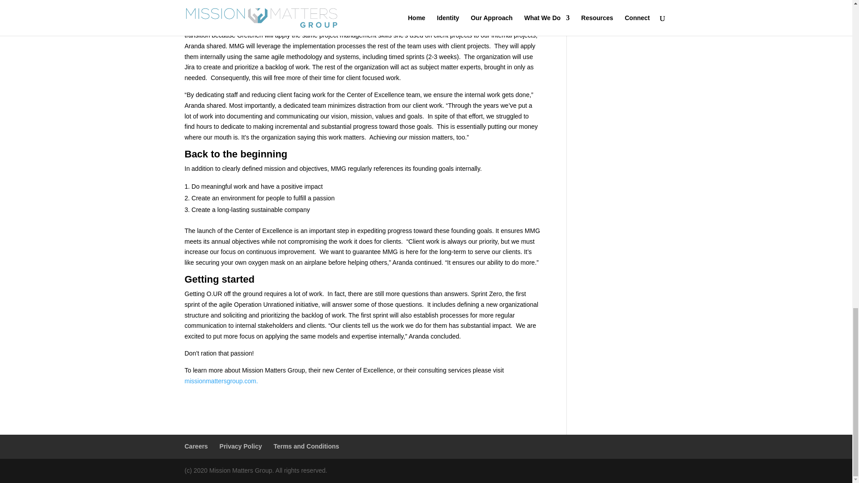 This screenshot has width=859, height=483. Describe the element at coordinates (221, 381) in the screenshot. I see `missionmattersgroup.com.` at that location.